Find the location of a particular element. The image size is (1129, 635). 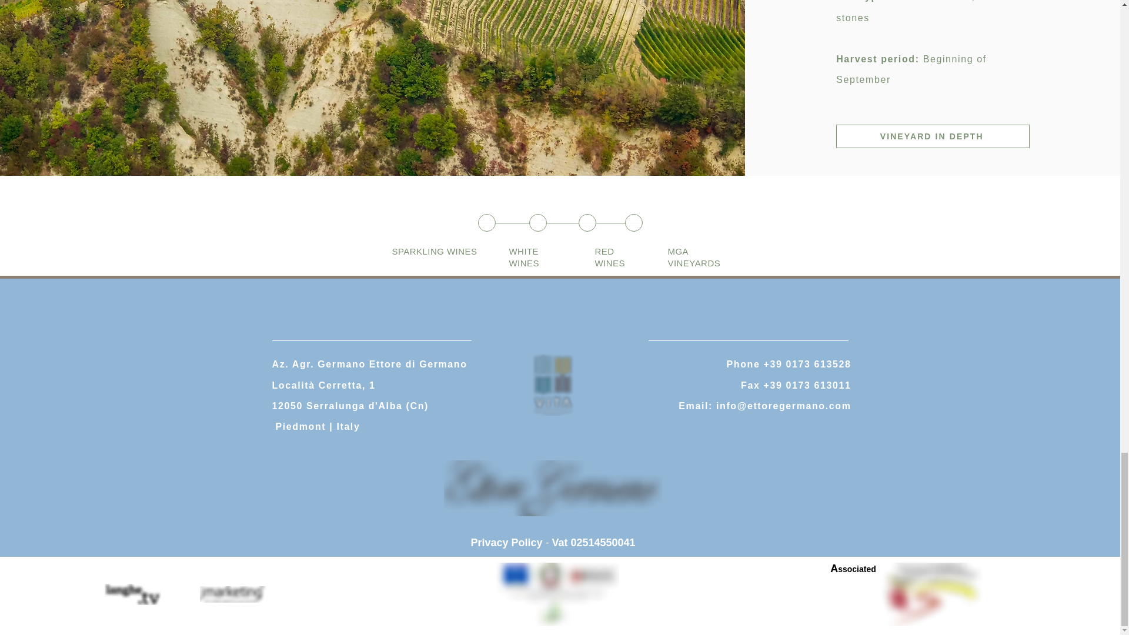

langhe.tv.jpg is located at coordinates (133, 594).